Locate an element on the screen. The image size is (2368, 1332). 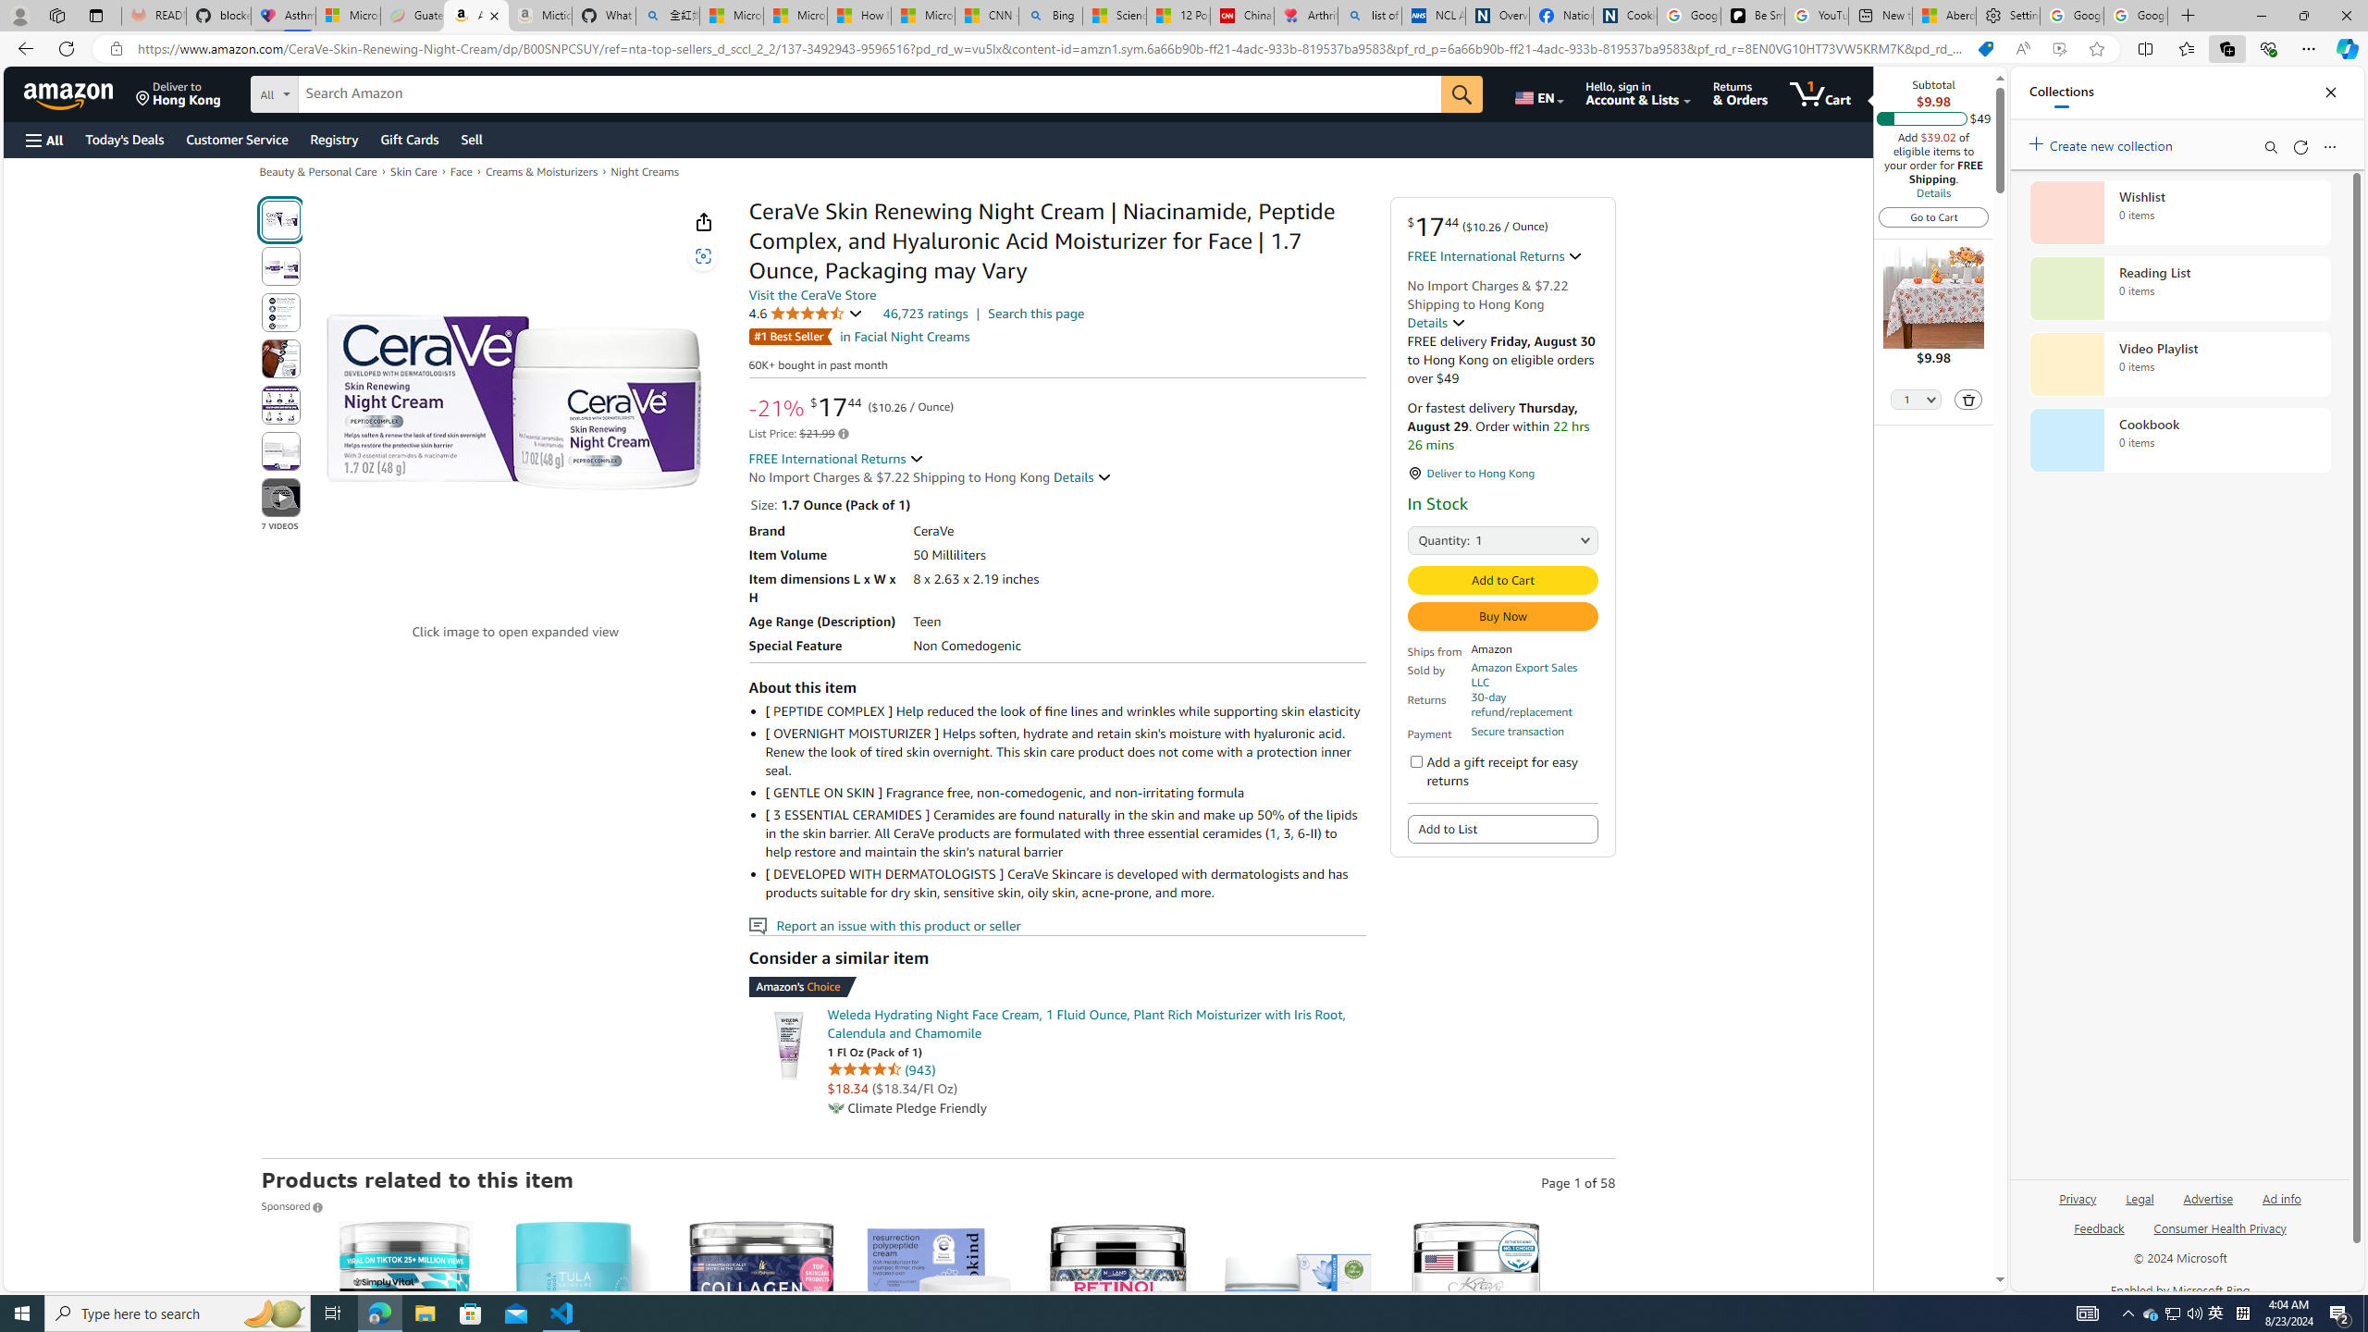
Go is located at coordinates (1463, 94).